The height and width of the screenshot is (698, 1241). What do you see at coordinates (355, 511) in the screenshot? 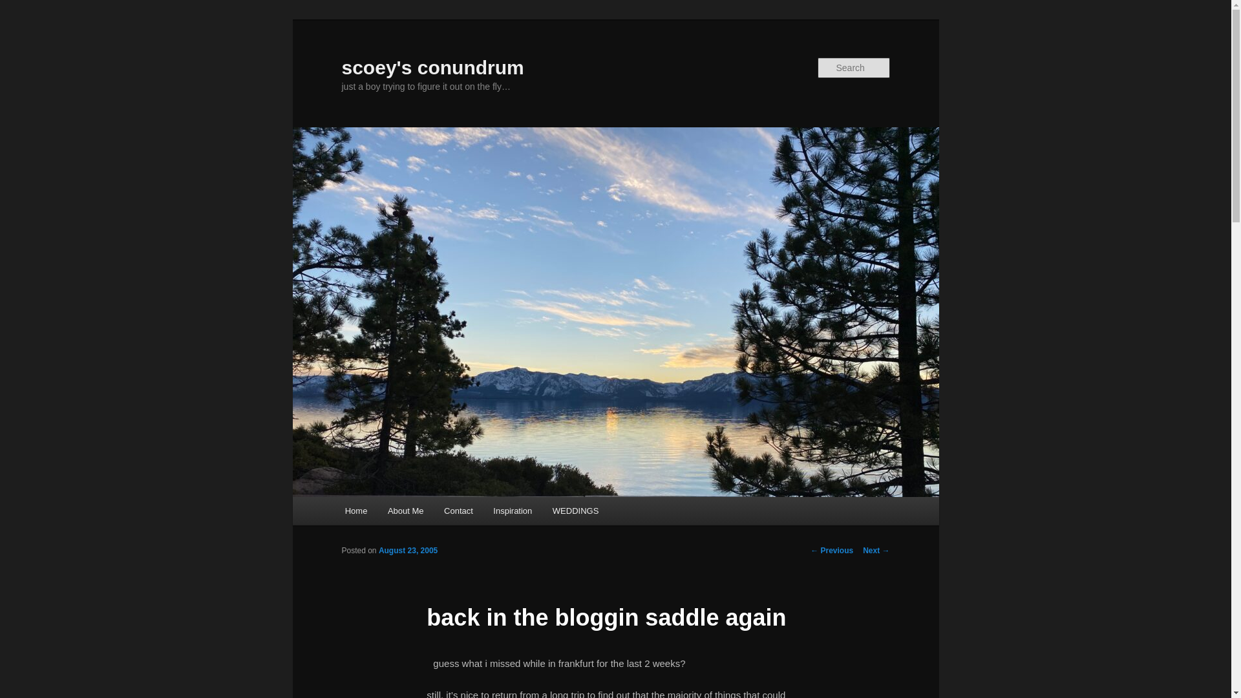
I see `Home` at bounding box center [355, 511].